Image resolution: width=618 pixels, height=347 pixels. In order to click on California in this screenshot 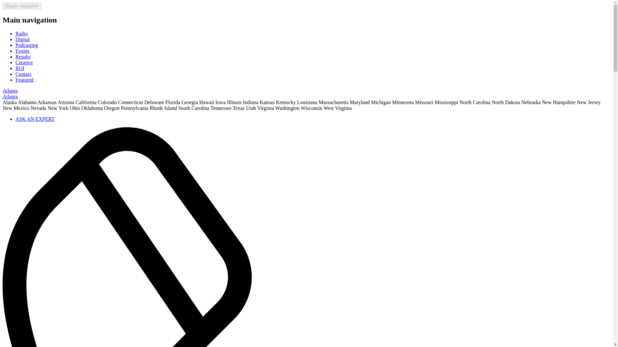, I will do `click(86, 102)`.